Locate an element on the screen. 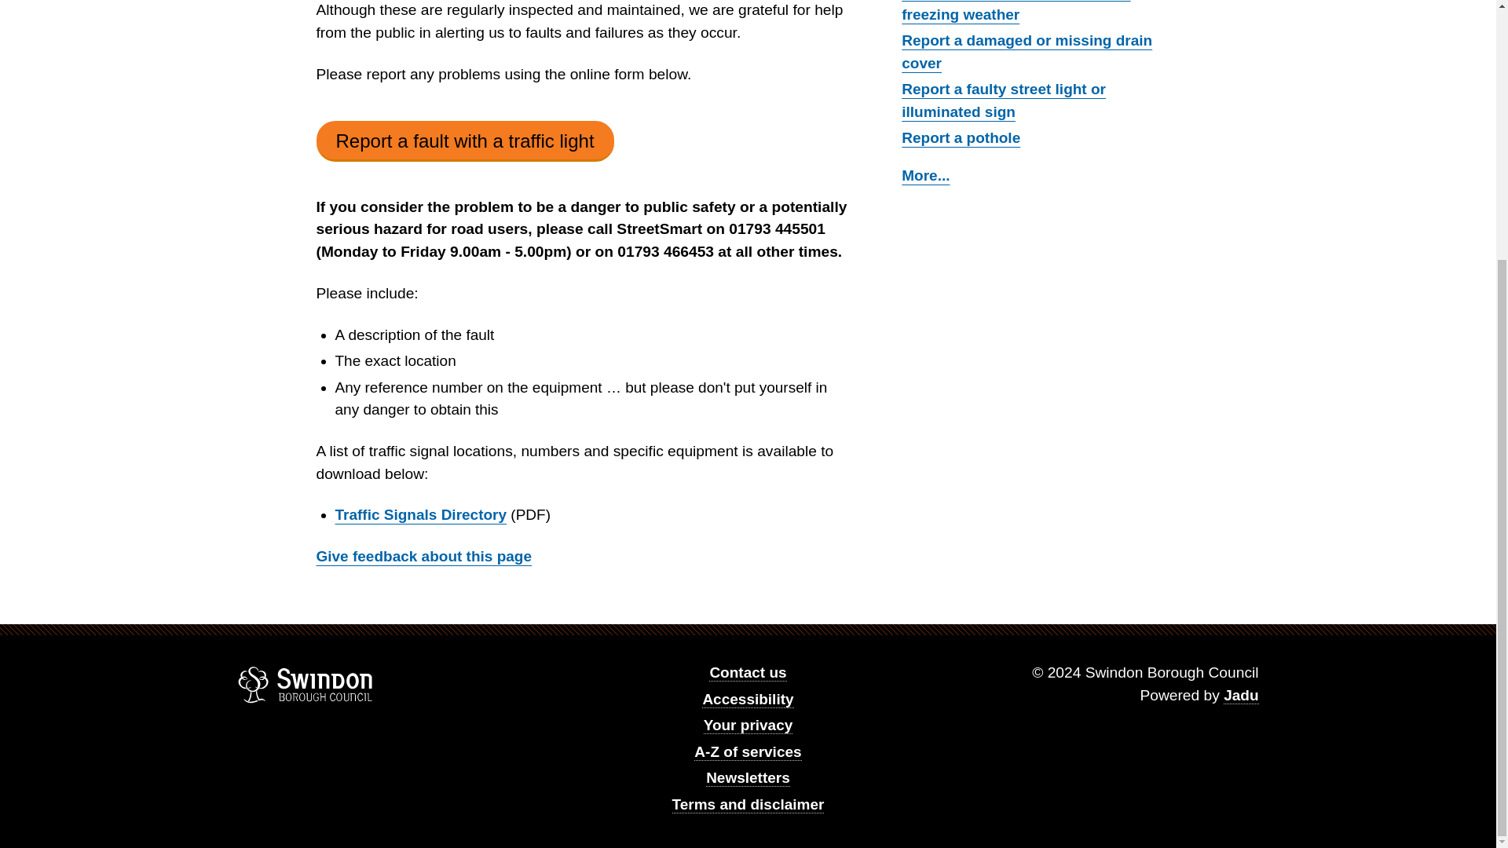 The image size is (1508, 848). Traffic Signals Directory is located at coordinates (421, 514).